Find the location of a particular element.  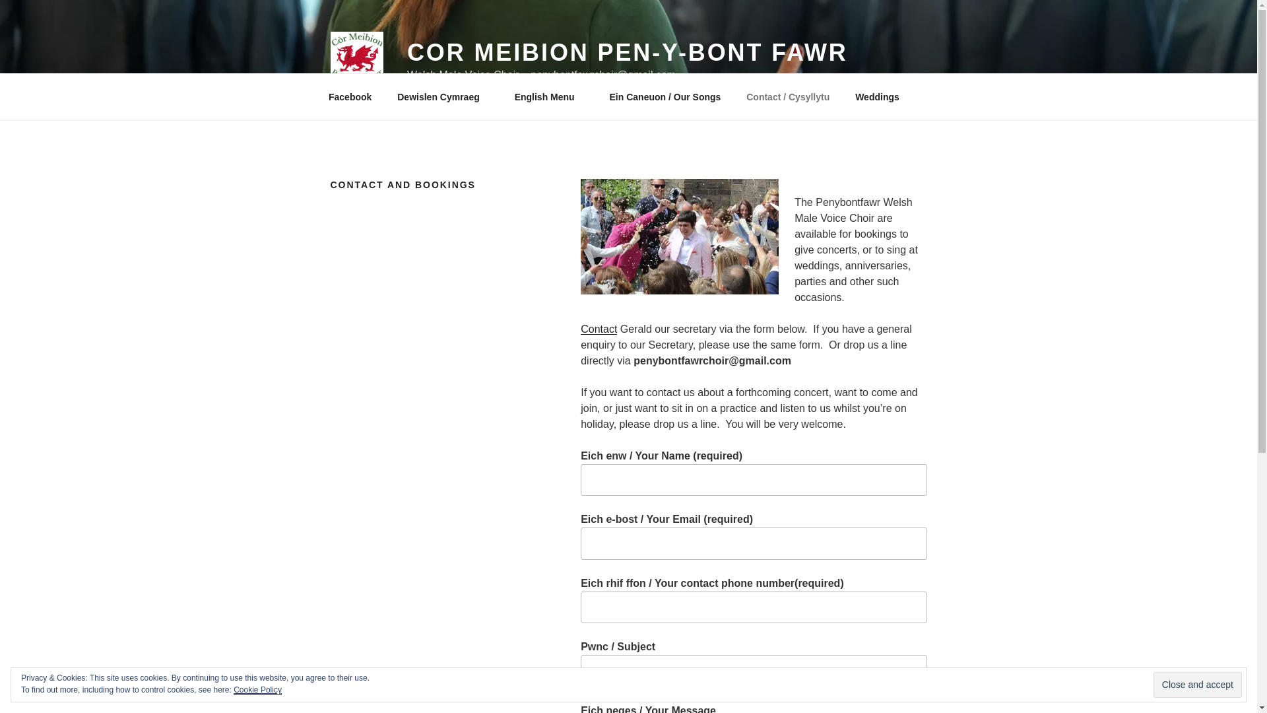

English Menu is located at coordinates (549, 96).